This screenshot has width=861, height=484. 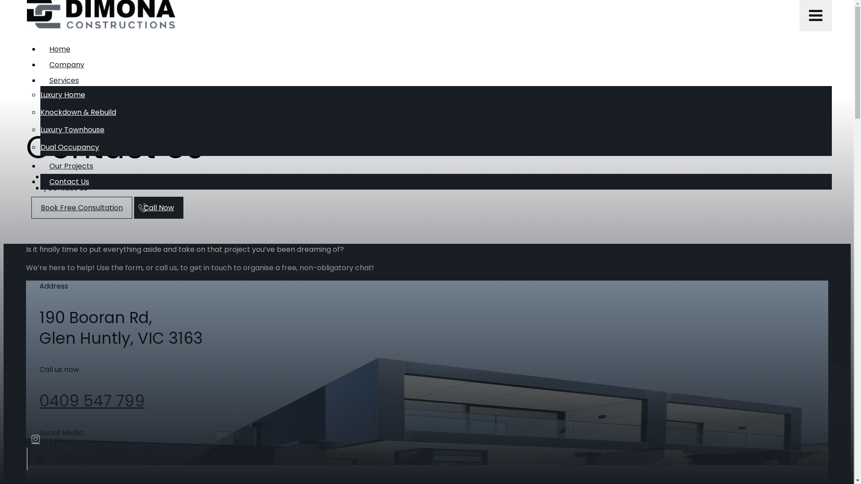 What do you see at coordinates (69, 455) in the screenshot?
I see `Follow Us On Instagram` at bounding box center [69, 455].